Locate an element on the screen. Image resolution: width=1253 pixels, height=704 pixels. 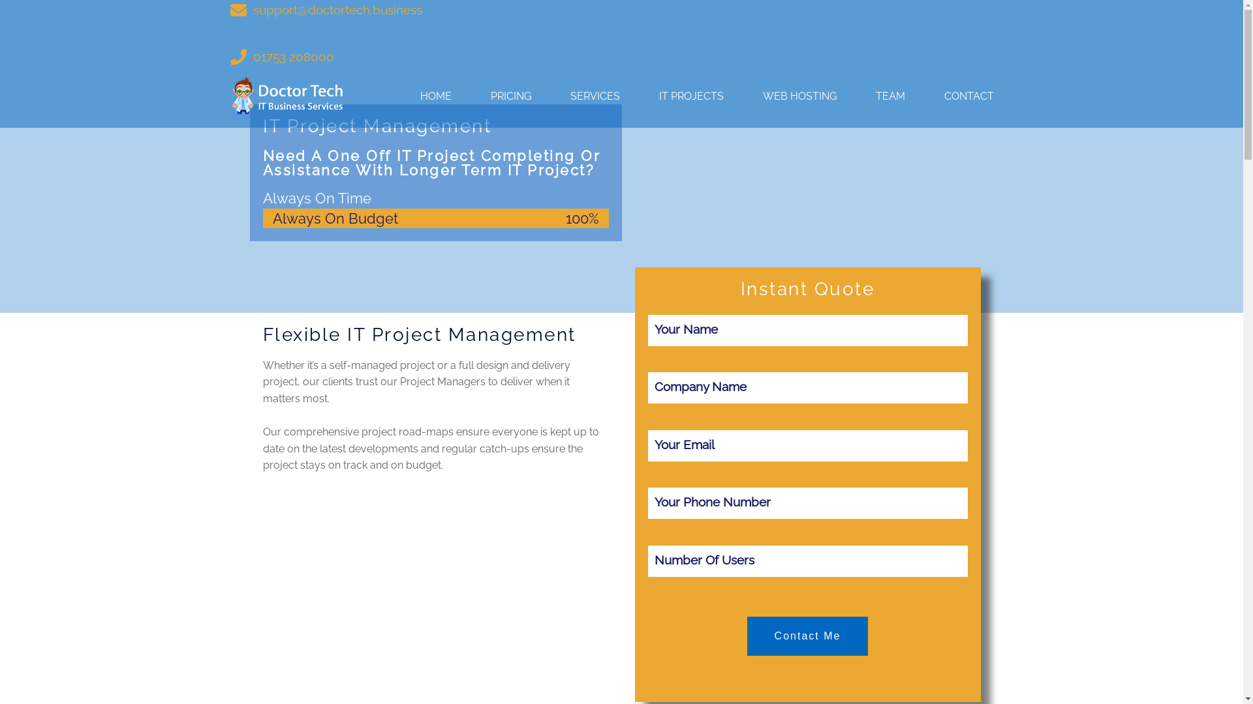
01753 208000 is located at coordinates (282, 57).